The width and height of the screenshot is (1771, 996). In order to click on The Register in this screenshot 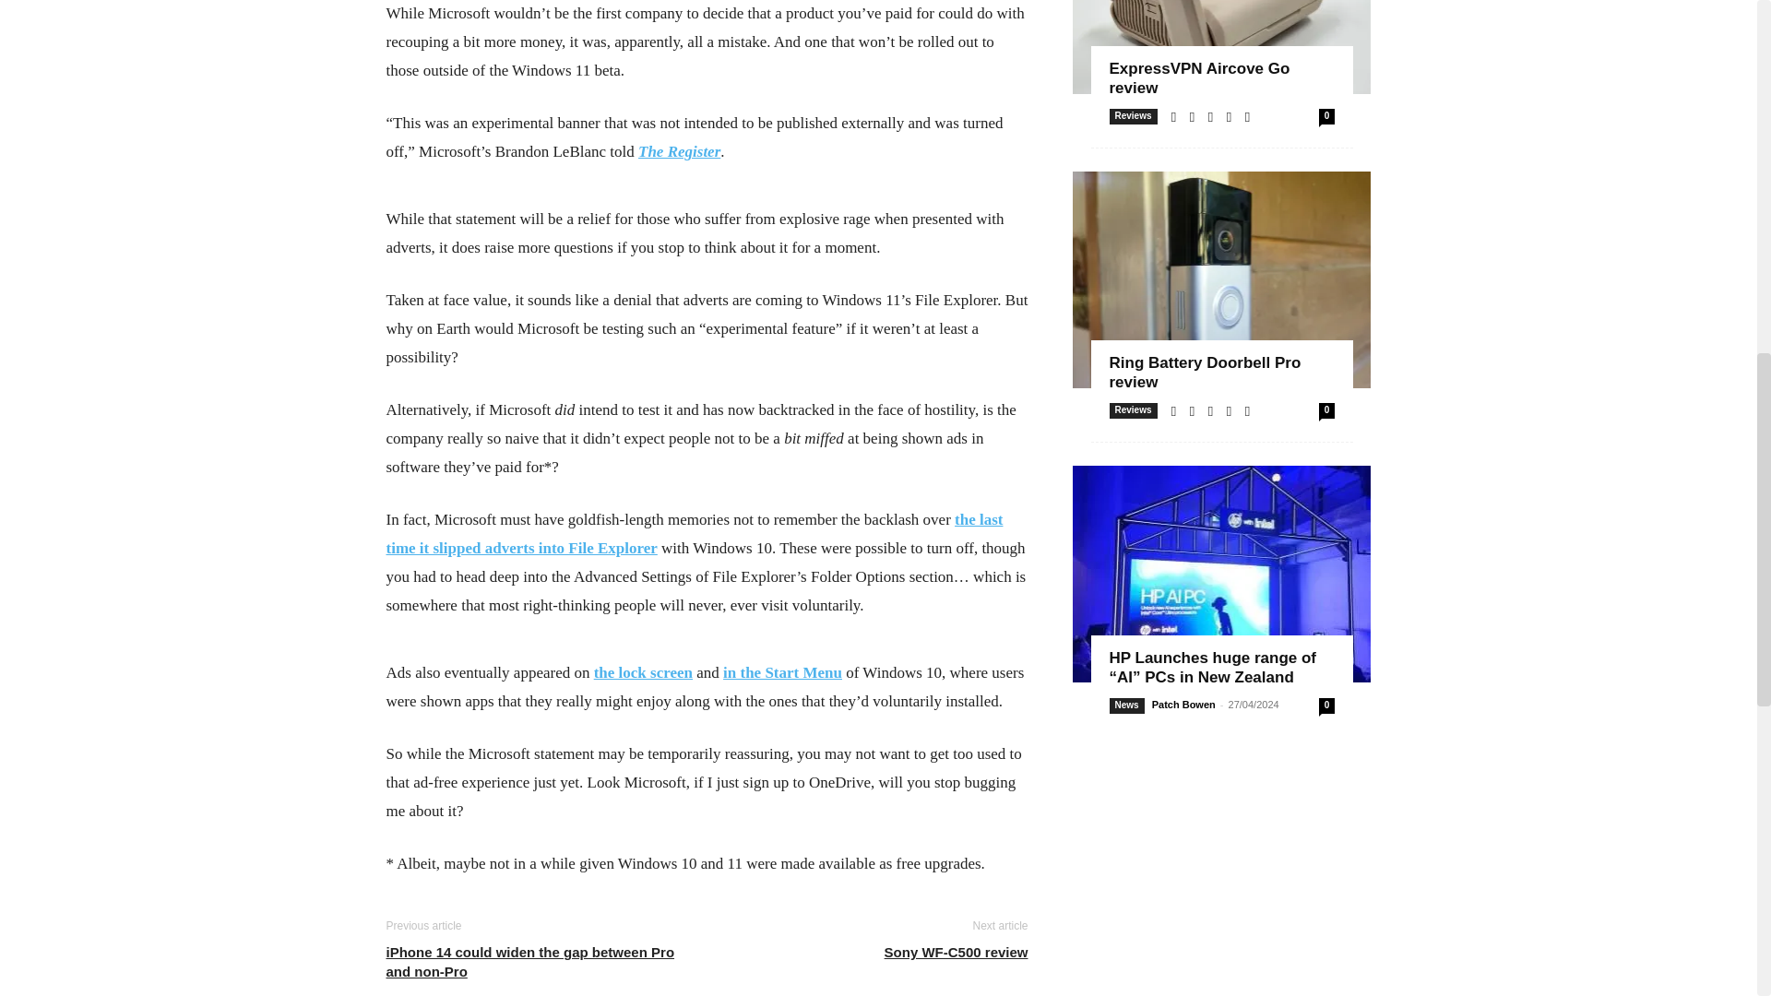, I will do `click(679, 151)`.